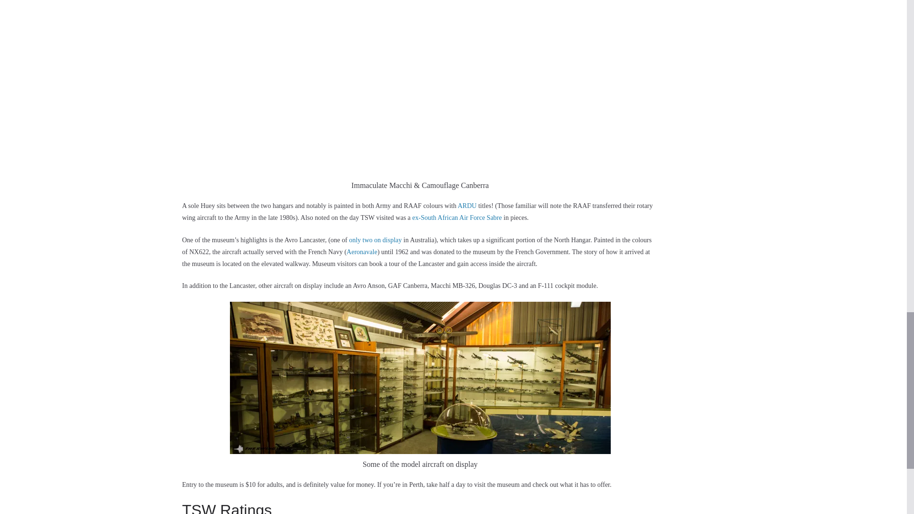 This screenshot has height=514, width=914. What do you see at coordinates (362, 251) in the screenshot?
I see `Aeronavale` at bounding box center [362, 251].